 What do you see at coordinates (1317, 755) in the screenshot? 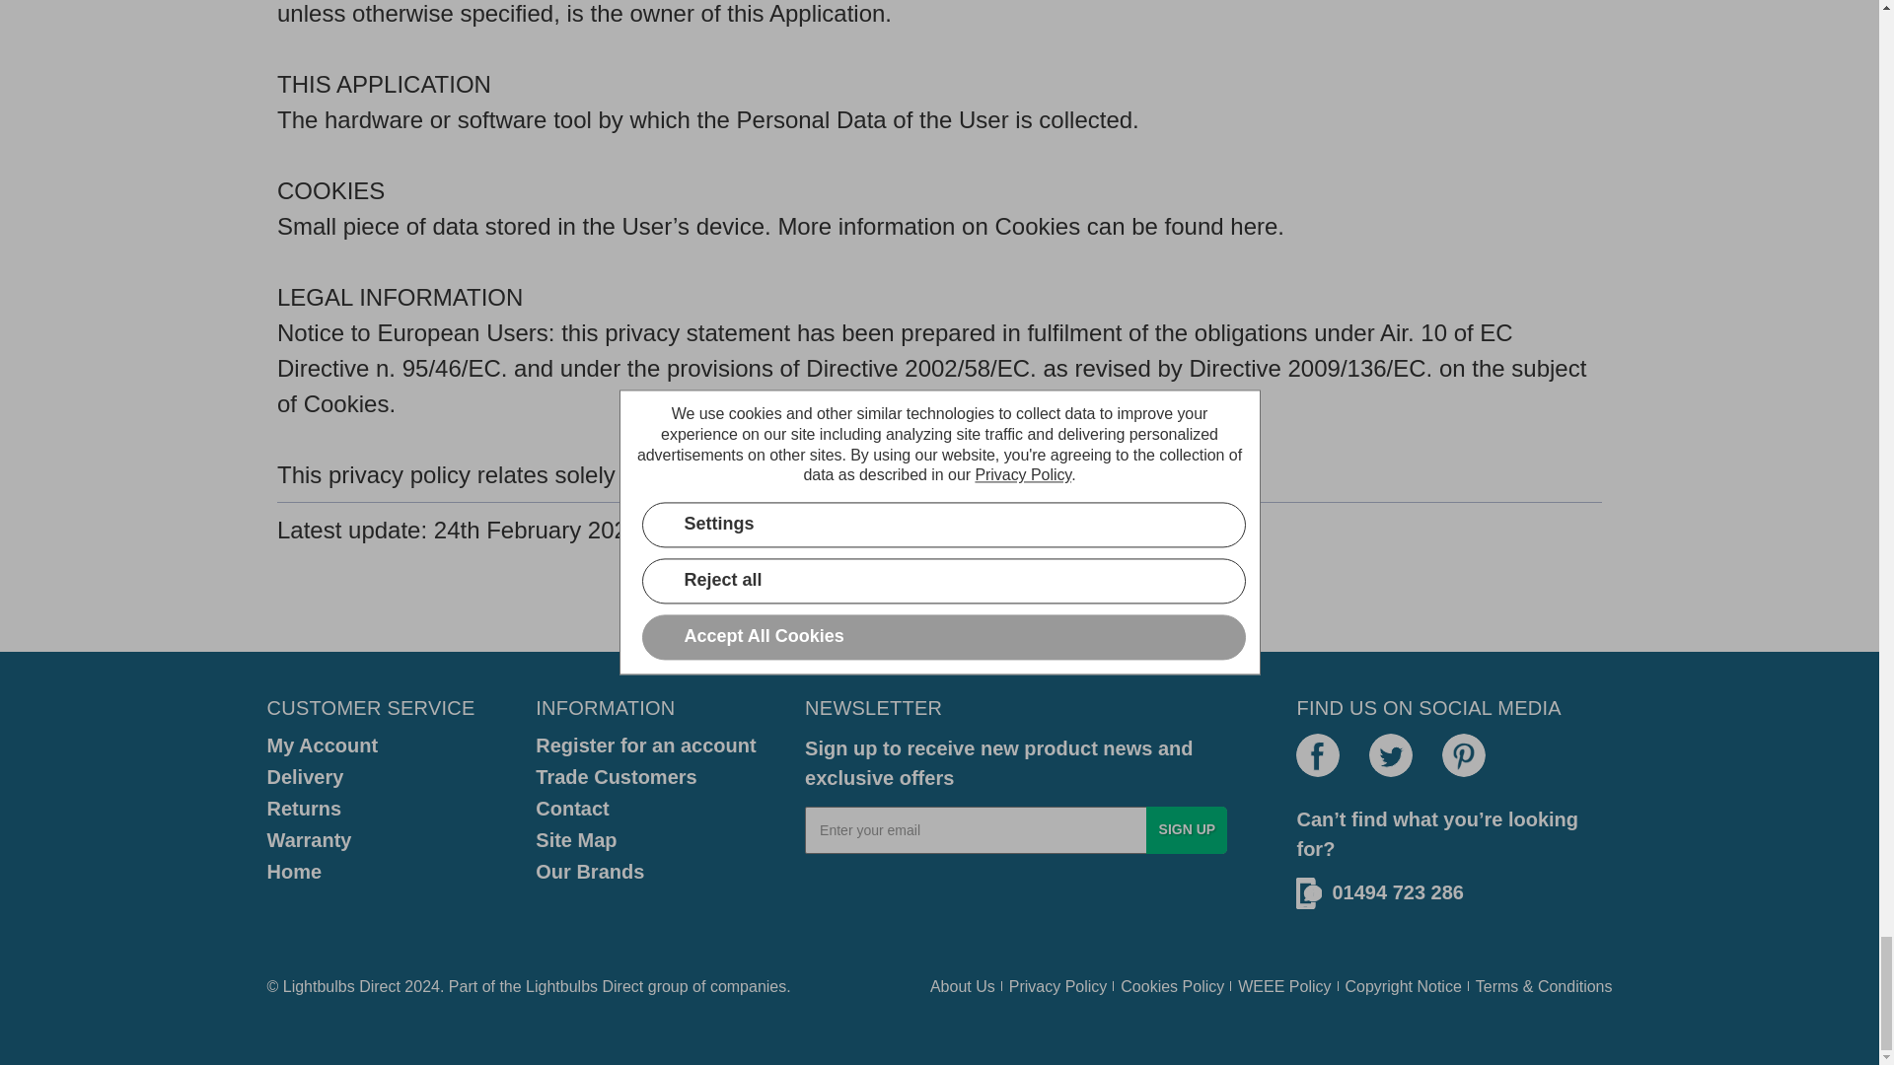
I see `Facebook` at bounding box center [1317, 755].